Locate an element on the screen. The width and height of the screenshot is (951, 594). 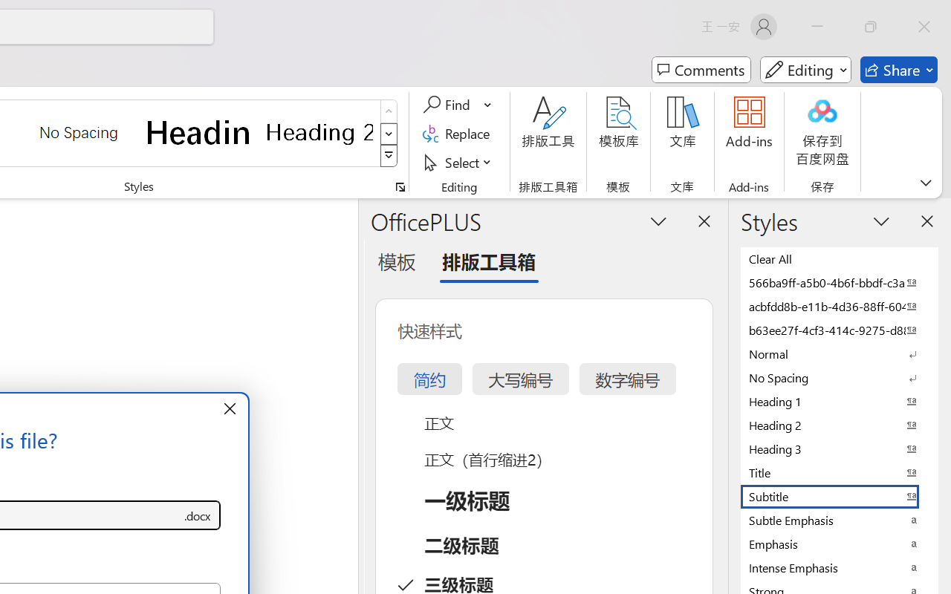
Find is located at coordinates (458, 105).